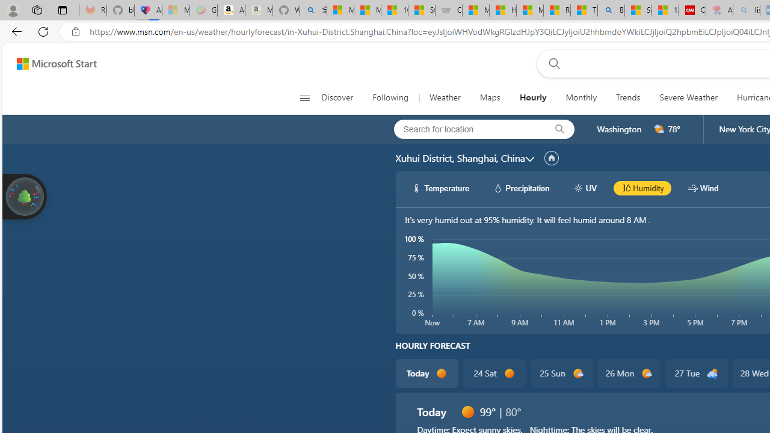  I want to click on Join us in planting real trees to help our planet!, so click(24, 197).